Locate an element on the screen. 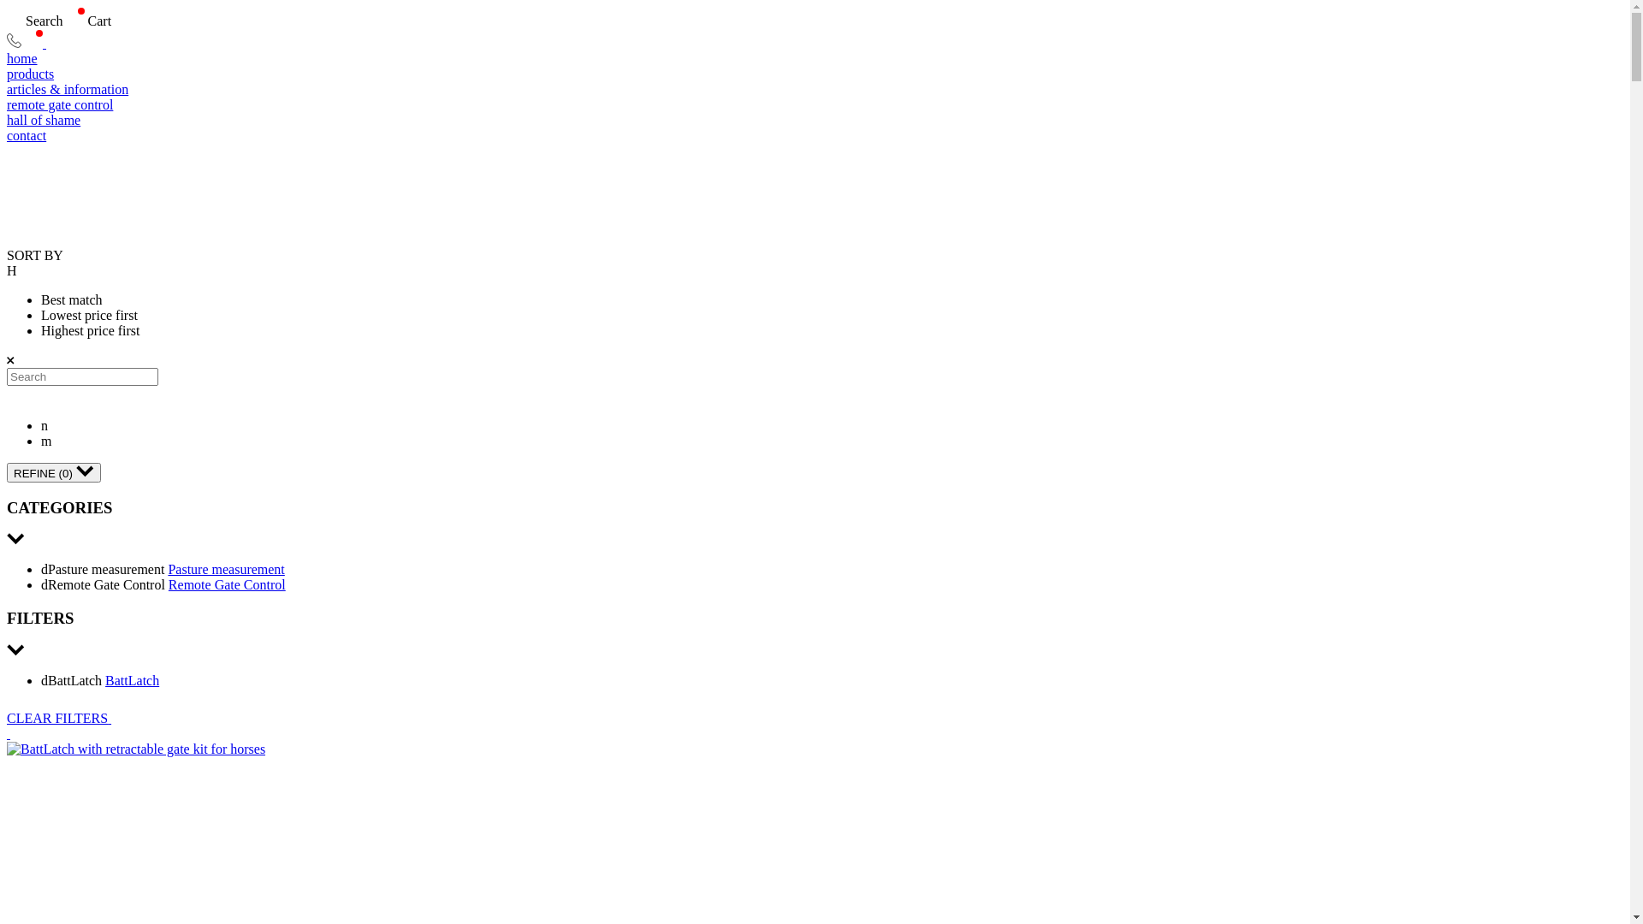  Remote Gate Control is located at coordinates (228, 585).